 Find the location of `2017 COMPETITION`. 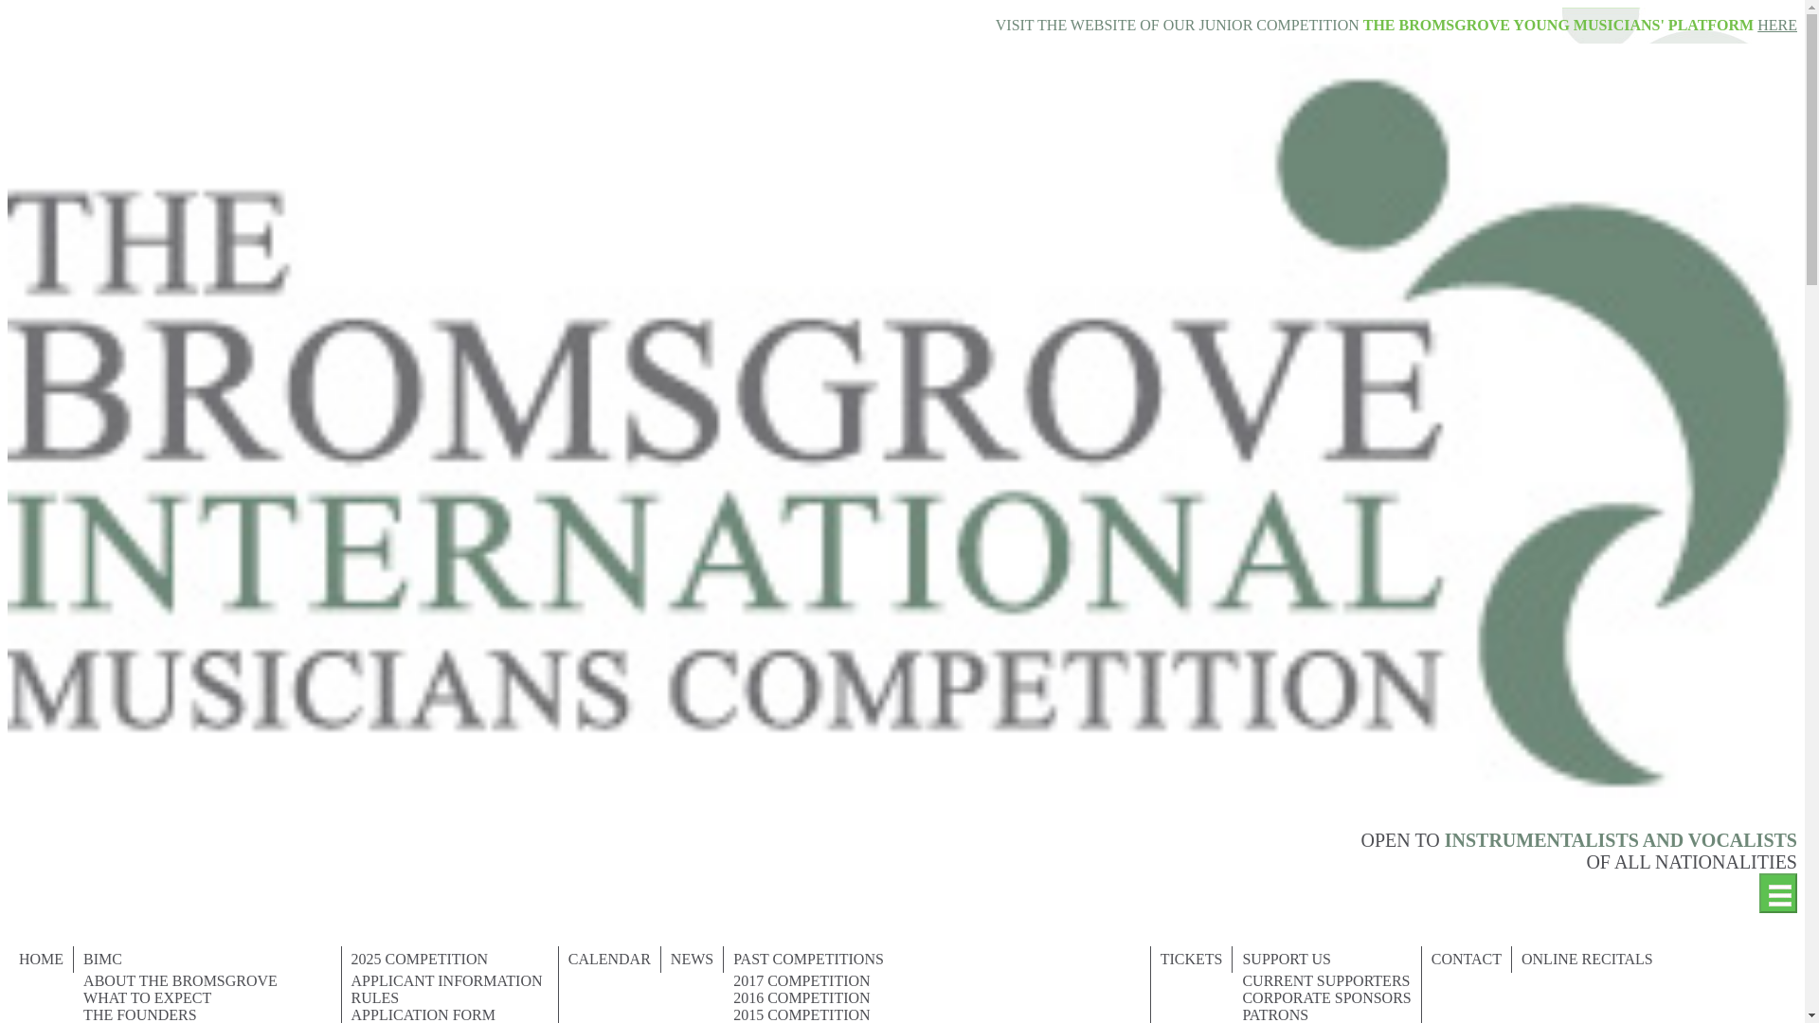

2017 COMPETITION is located at coordinates (938, 981).